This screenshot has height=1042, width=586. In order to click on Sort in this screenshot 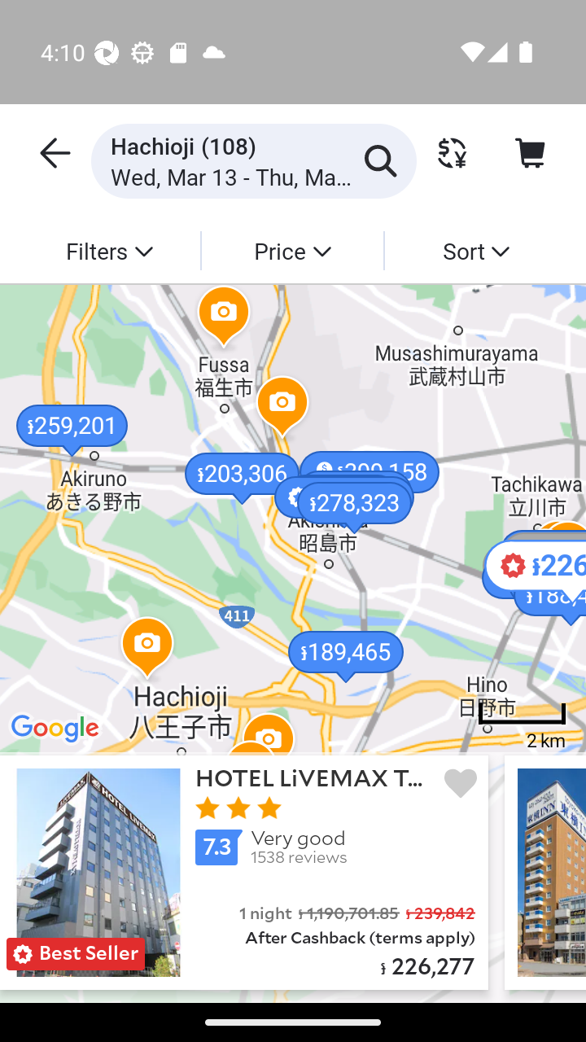, I will do `click(475, 250)`.